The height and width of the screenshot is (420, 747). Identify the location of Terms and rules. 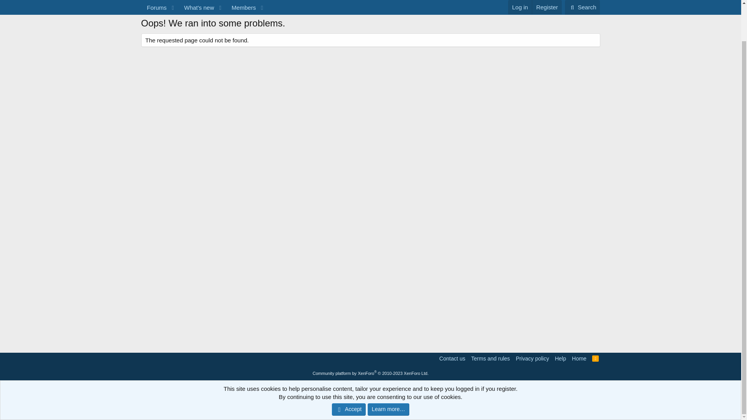
(190, 6).